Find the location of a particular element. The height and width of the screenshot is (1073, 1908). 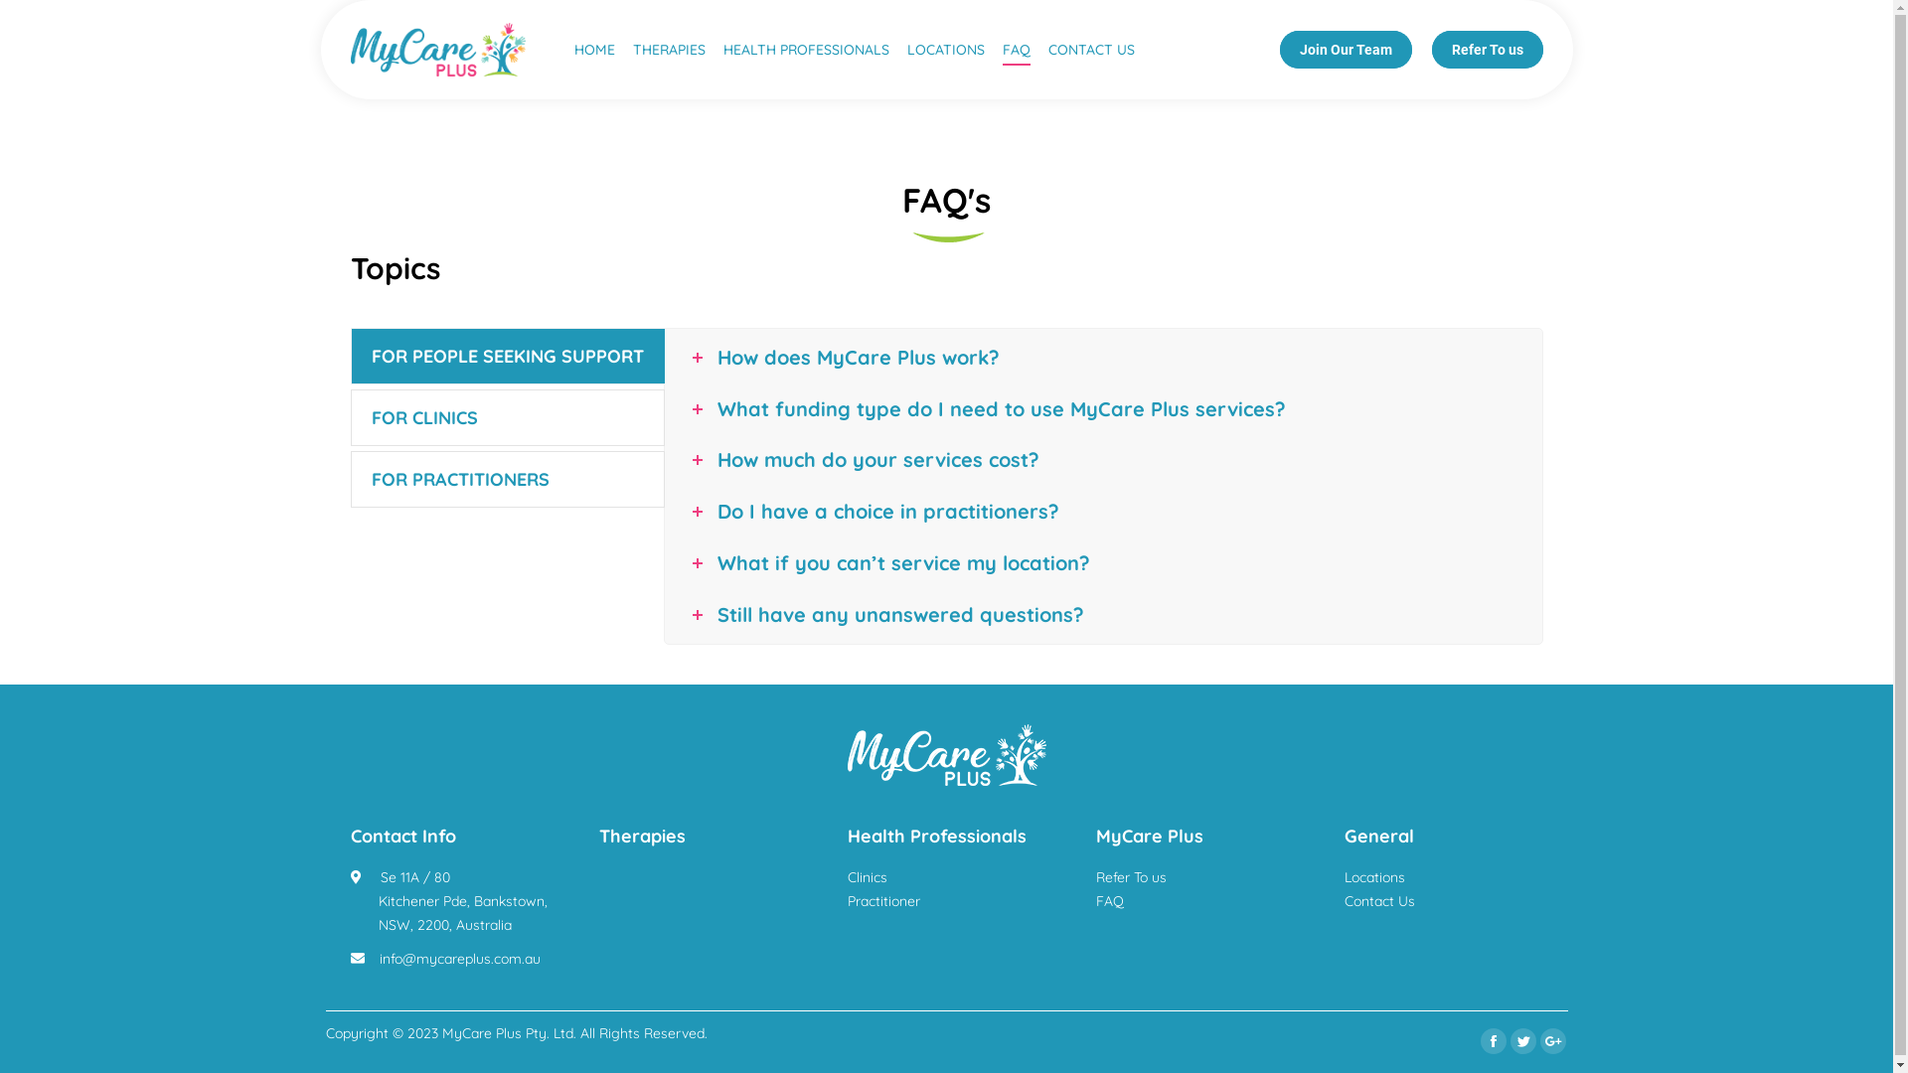

Clinics is located at coordinates (867, 877).